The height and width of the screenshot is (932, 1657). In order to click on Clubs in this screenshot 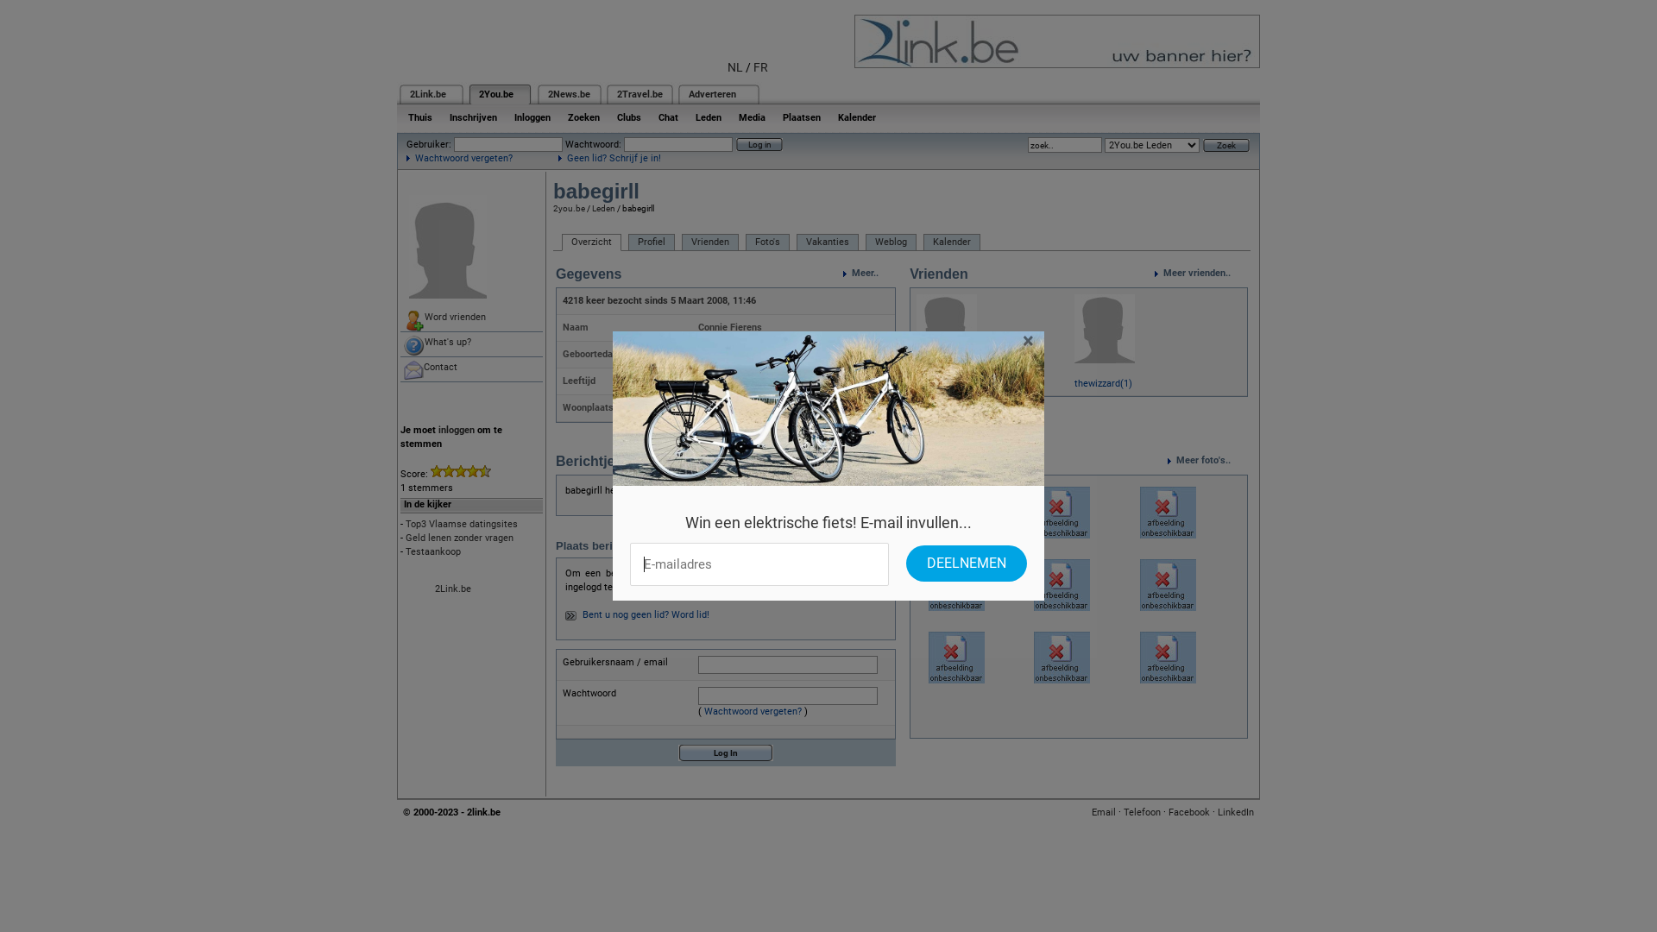, I will do `click(629, 117)`.